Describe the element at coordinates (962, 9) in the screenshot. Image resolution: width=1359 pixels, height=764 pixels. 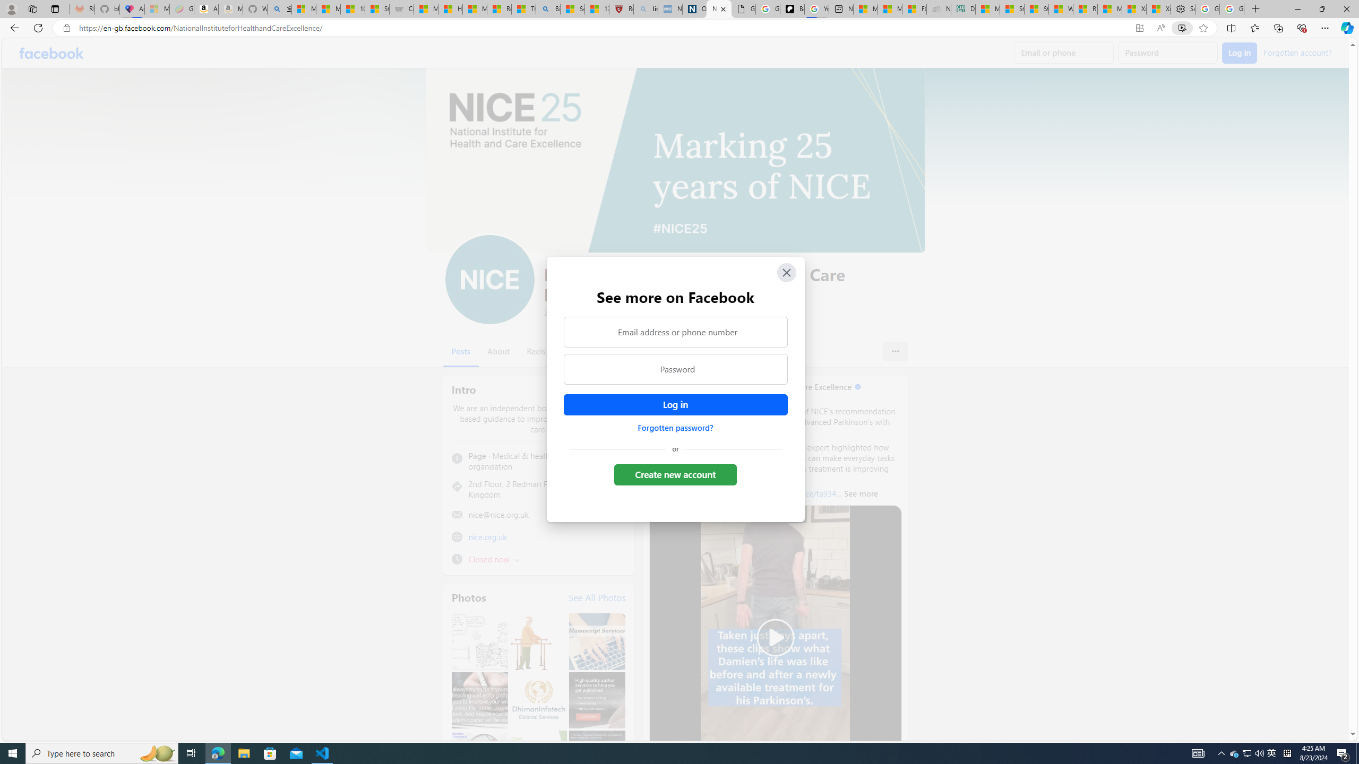
I see `DITOGAMES AG Imprint` at that location.